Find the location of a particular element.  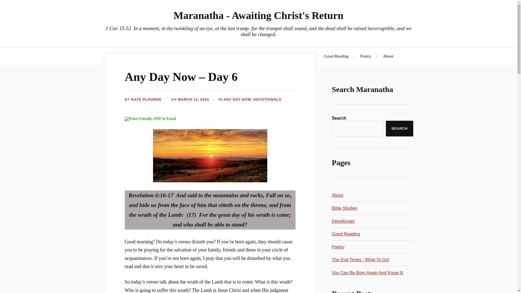

DEVOTIONALS is located at coordinates (267, 99).